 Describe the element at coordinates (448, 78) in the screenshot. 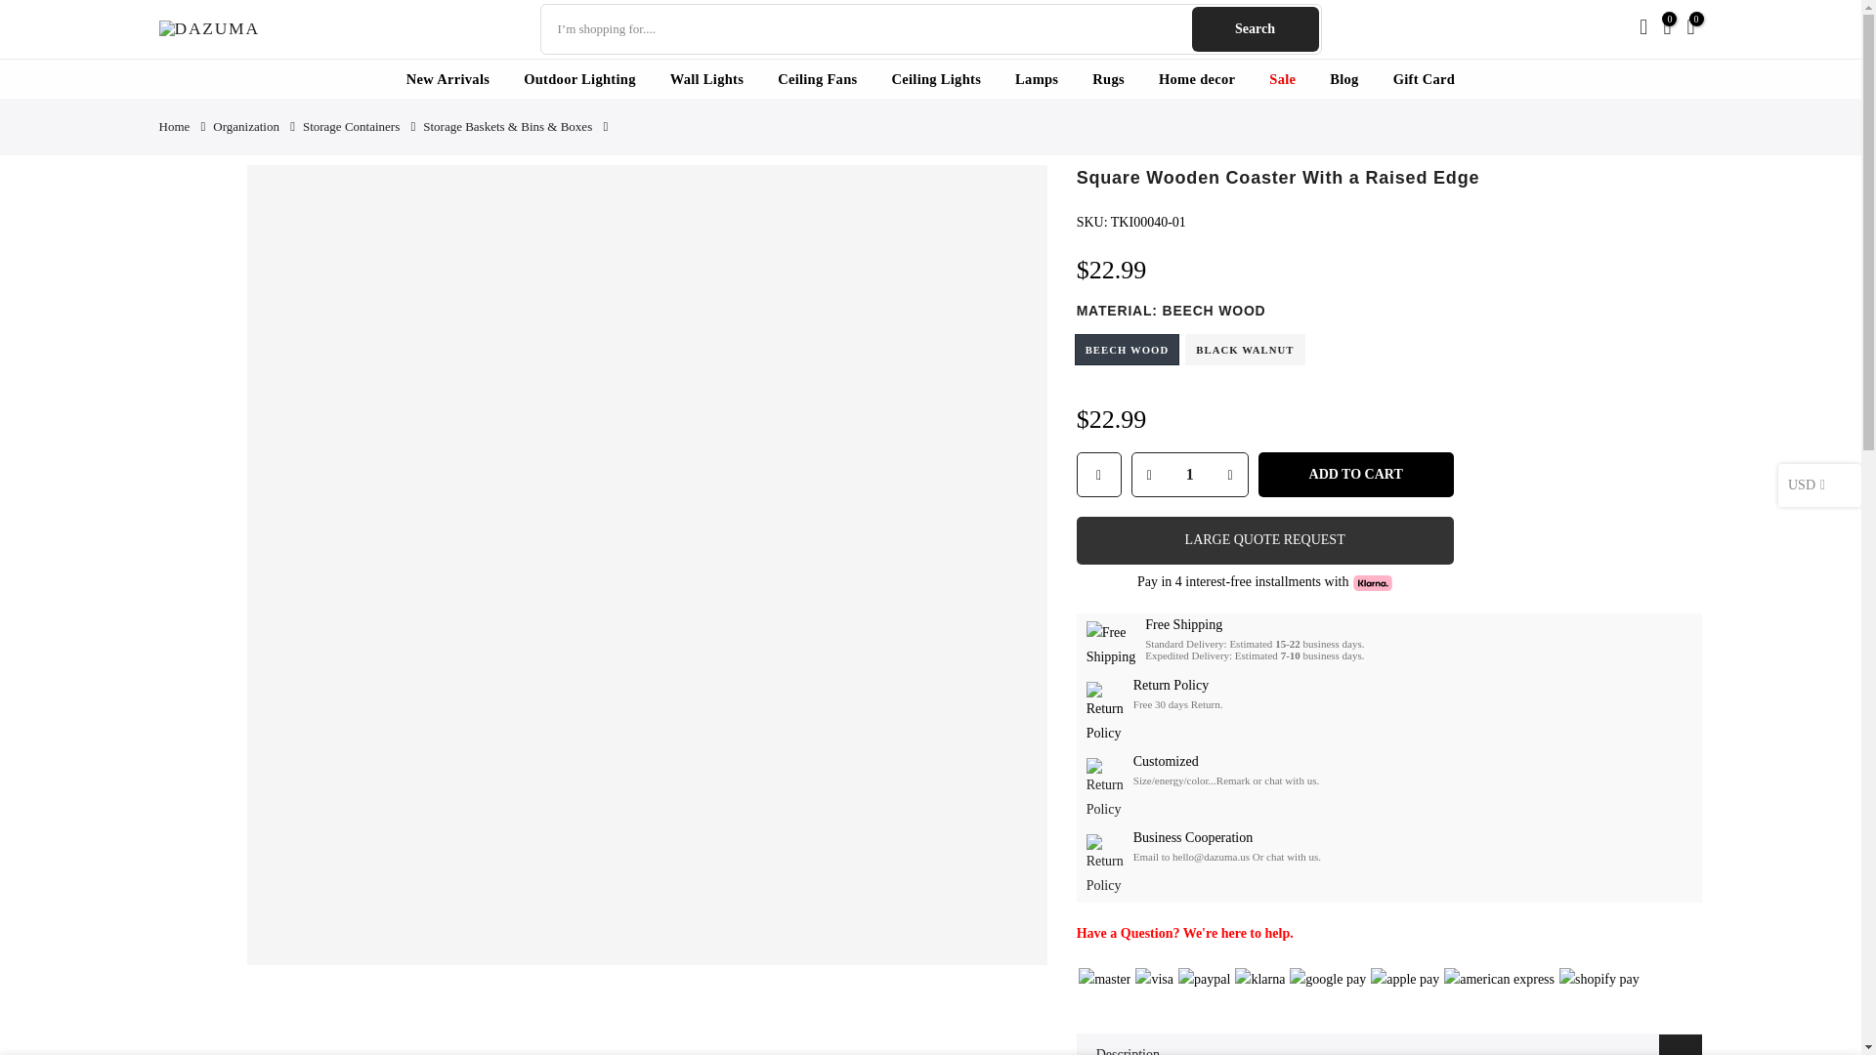

I see `New Arrivals` at that location.